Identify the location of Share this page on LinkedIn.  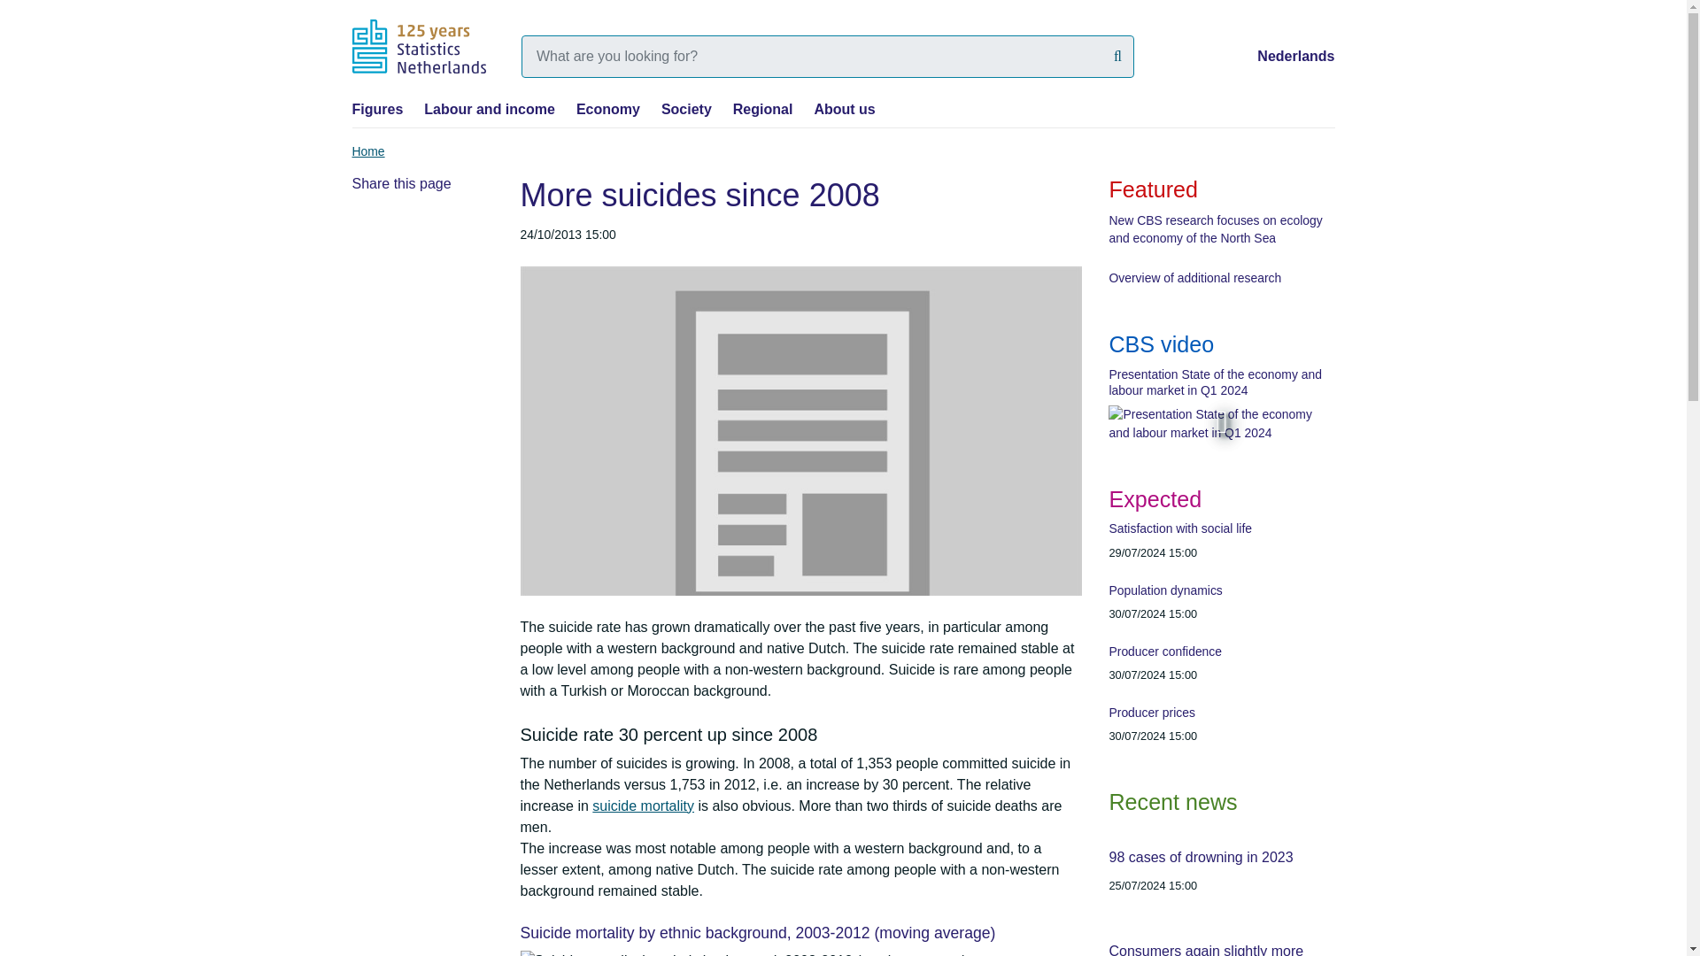
(367, 234).